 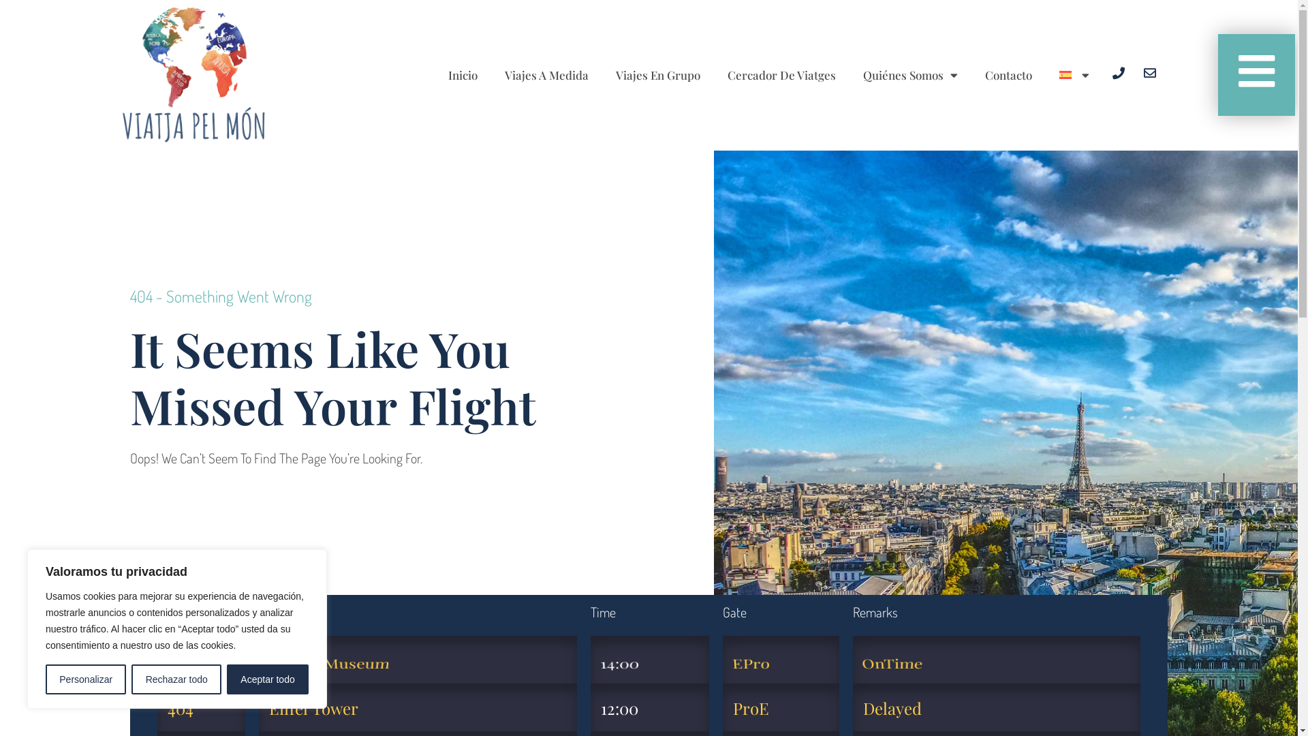 What do you see at coordinates (463, 75) in the screenshot?
I see `Inicio` at bounding box center [463, 75].